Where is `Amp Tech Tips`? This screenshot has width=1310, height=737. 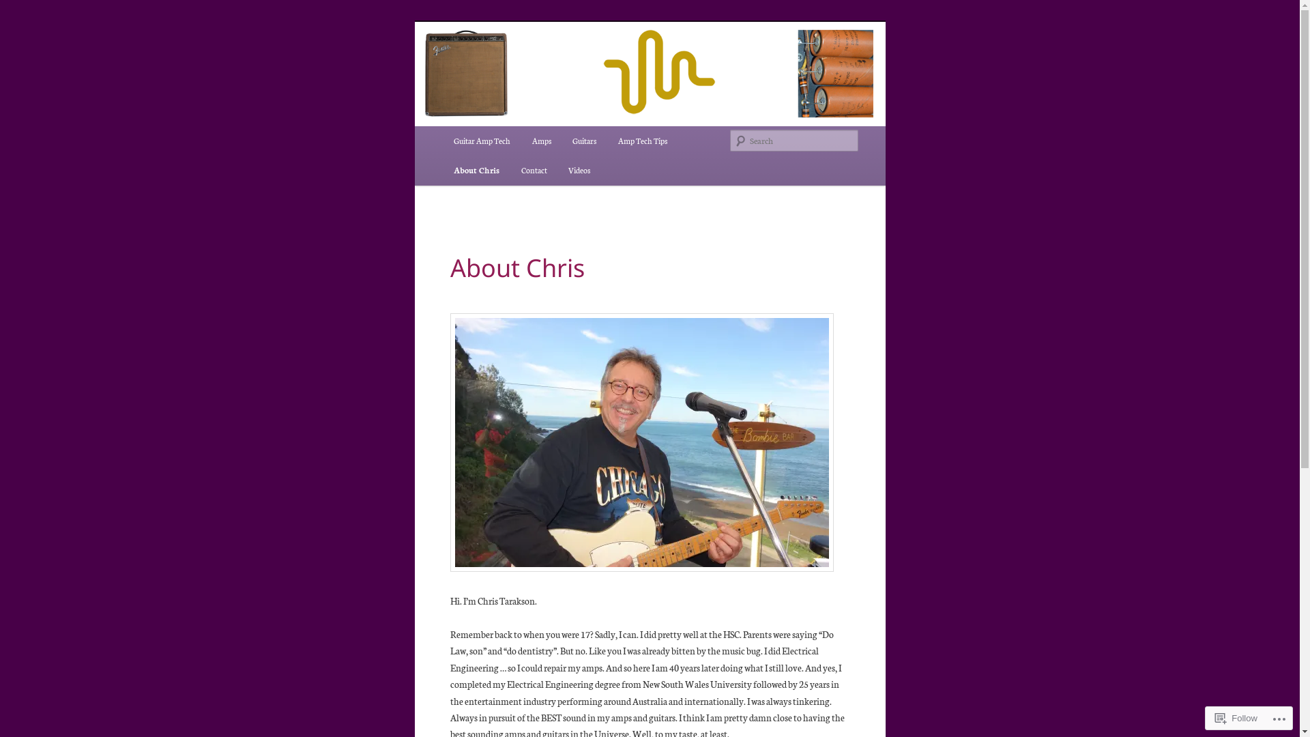 Amp Tech Tips is located at coordinates (643, 141).